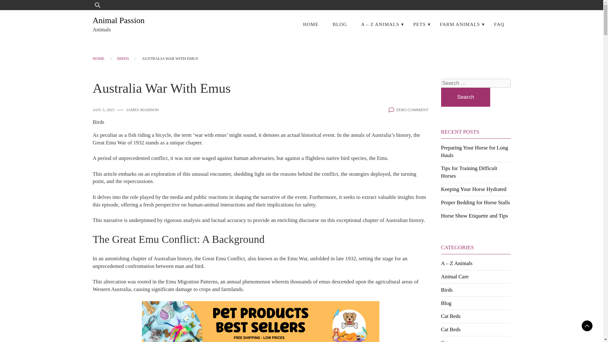 This screenshot has width=608, height=342. Describe the element at coordinates (465, 97) in the screenshot. I see `Search` at that location.